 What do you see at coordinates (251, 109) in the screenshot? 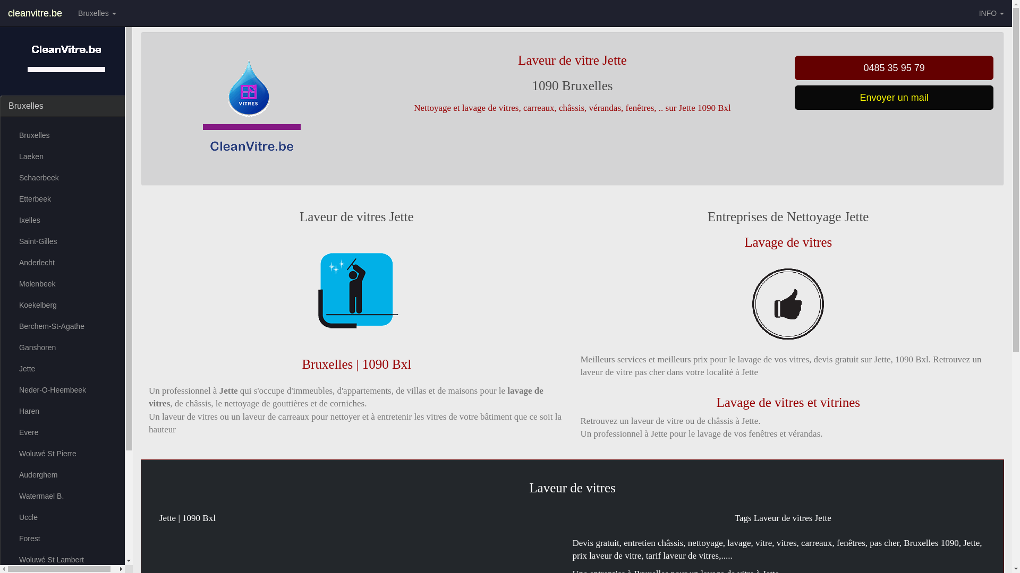
I see `Laveur de vitre Jette` at bounding box center [251, 109].